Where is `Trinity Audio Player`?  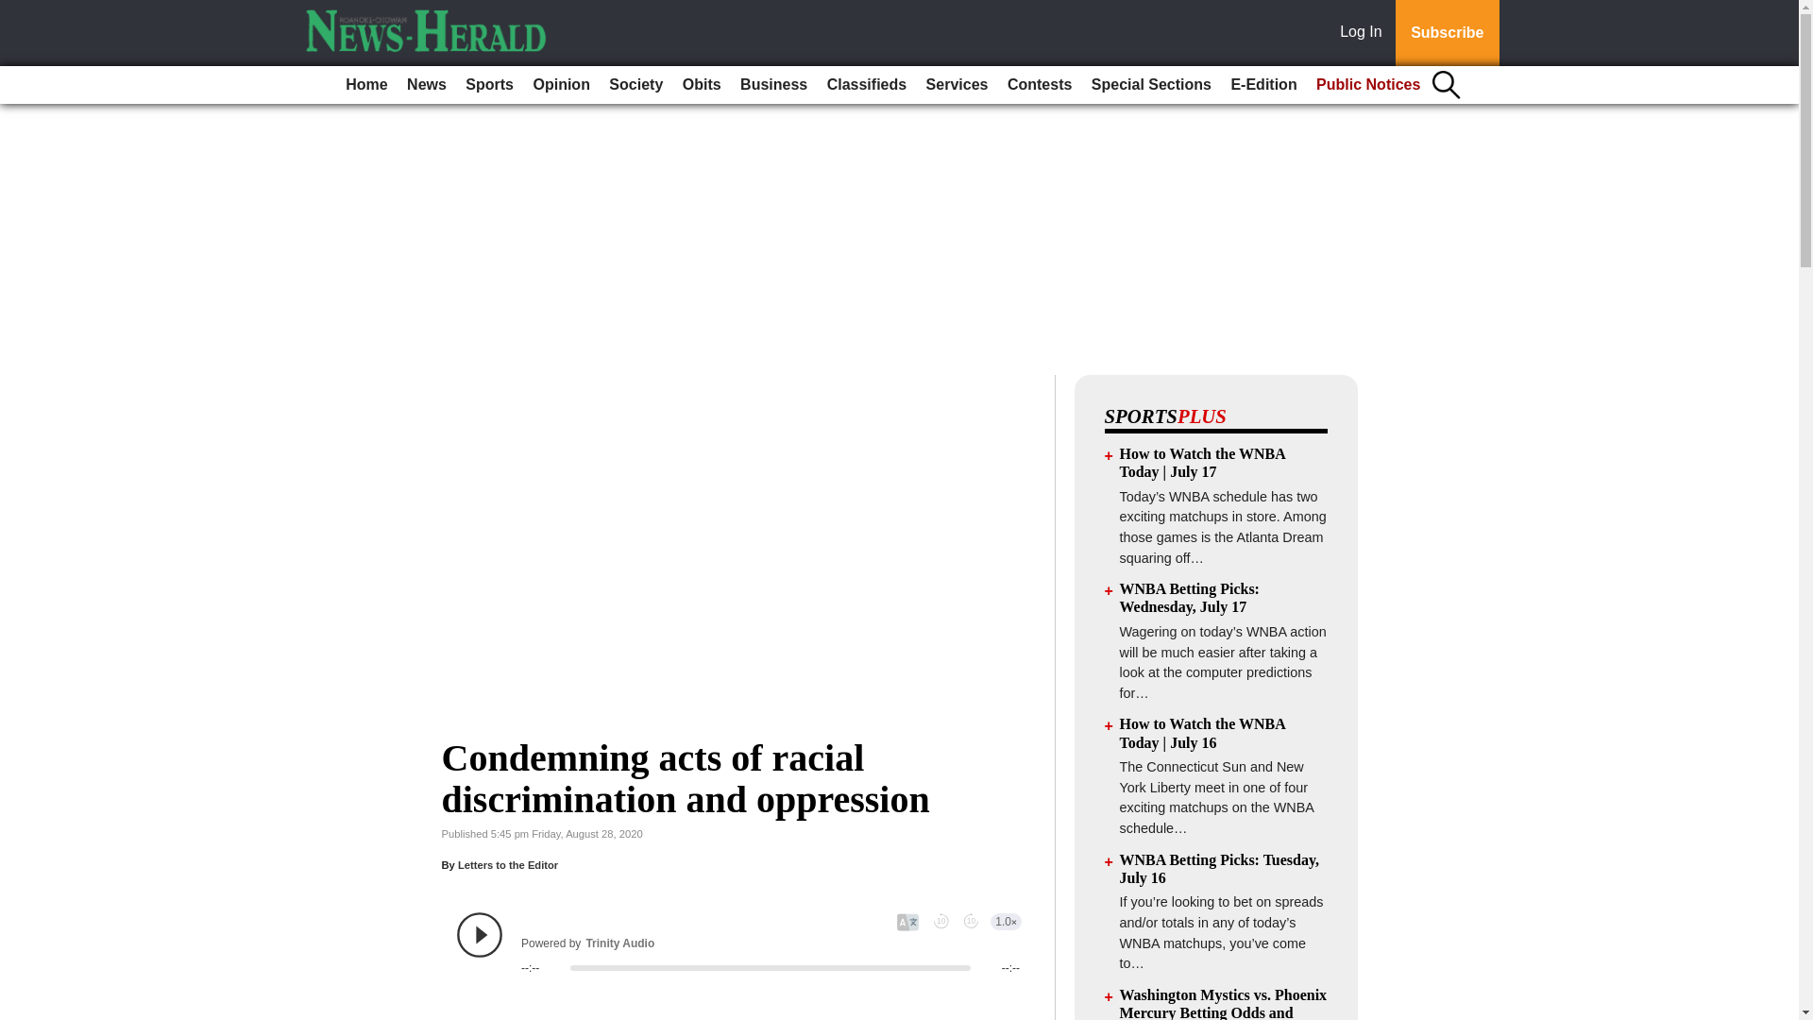 Trinity Audio Player is located at coordinates (738, 943).